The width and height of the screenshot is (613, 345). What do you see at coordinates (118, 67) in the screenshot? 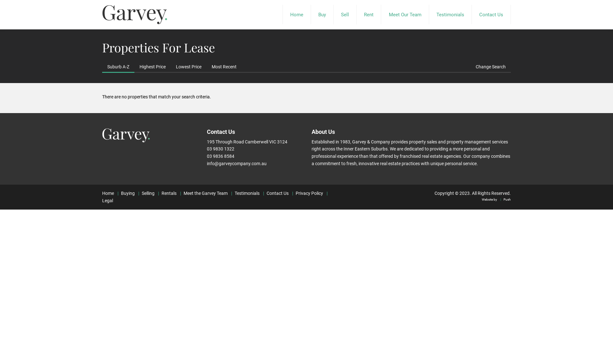
I see `Suburb A-Z` at bounding box center [118, 67].